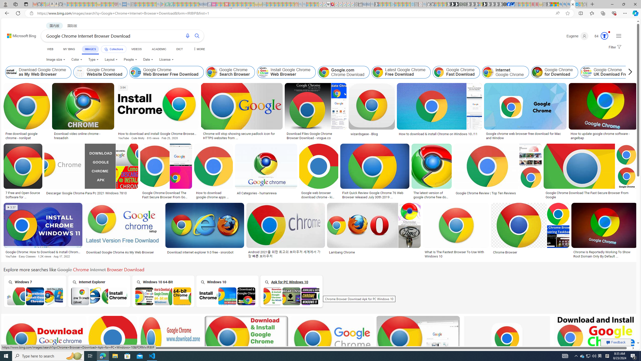 The width and height of the screenshot is (641, 361). What do you see at coordinates (125, 231) in the screenshot?
I see `Download Google Chrome As My Web BrowserSave` at bounding box center [125, 231].